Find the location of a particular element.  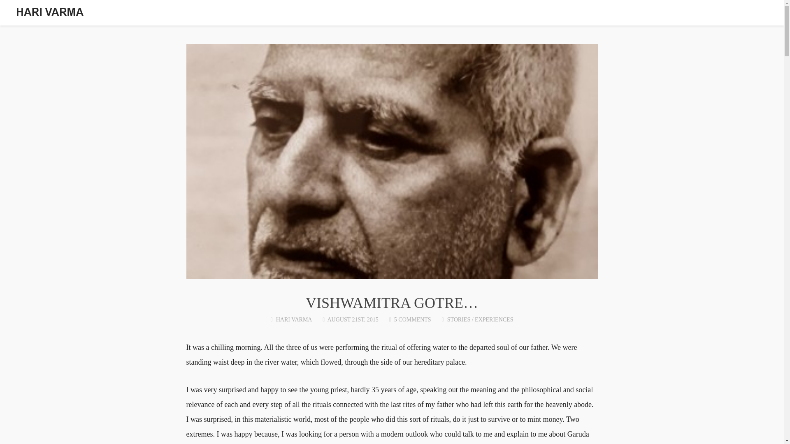

PORTFOLIO is located at coordinates (657, 14).